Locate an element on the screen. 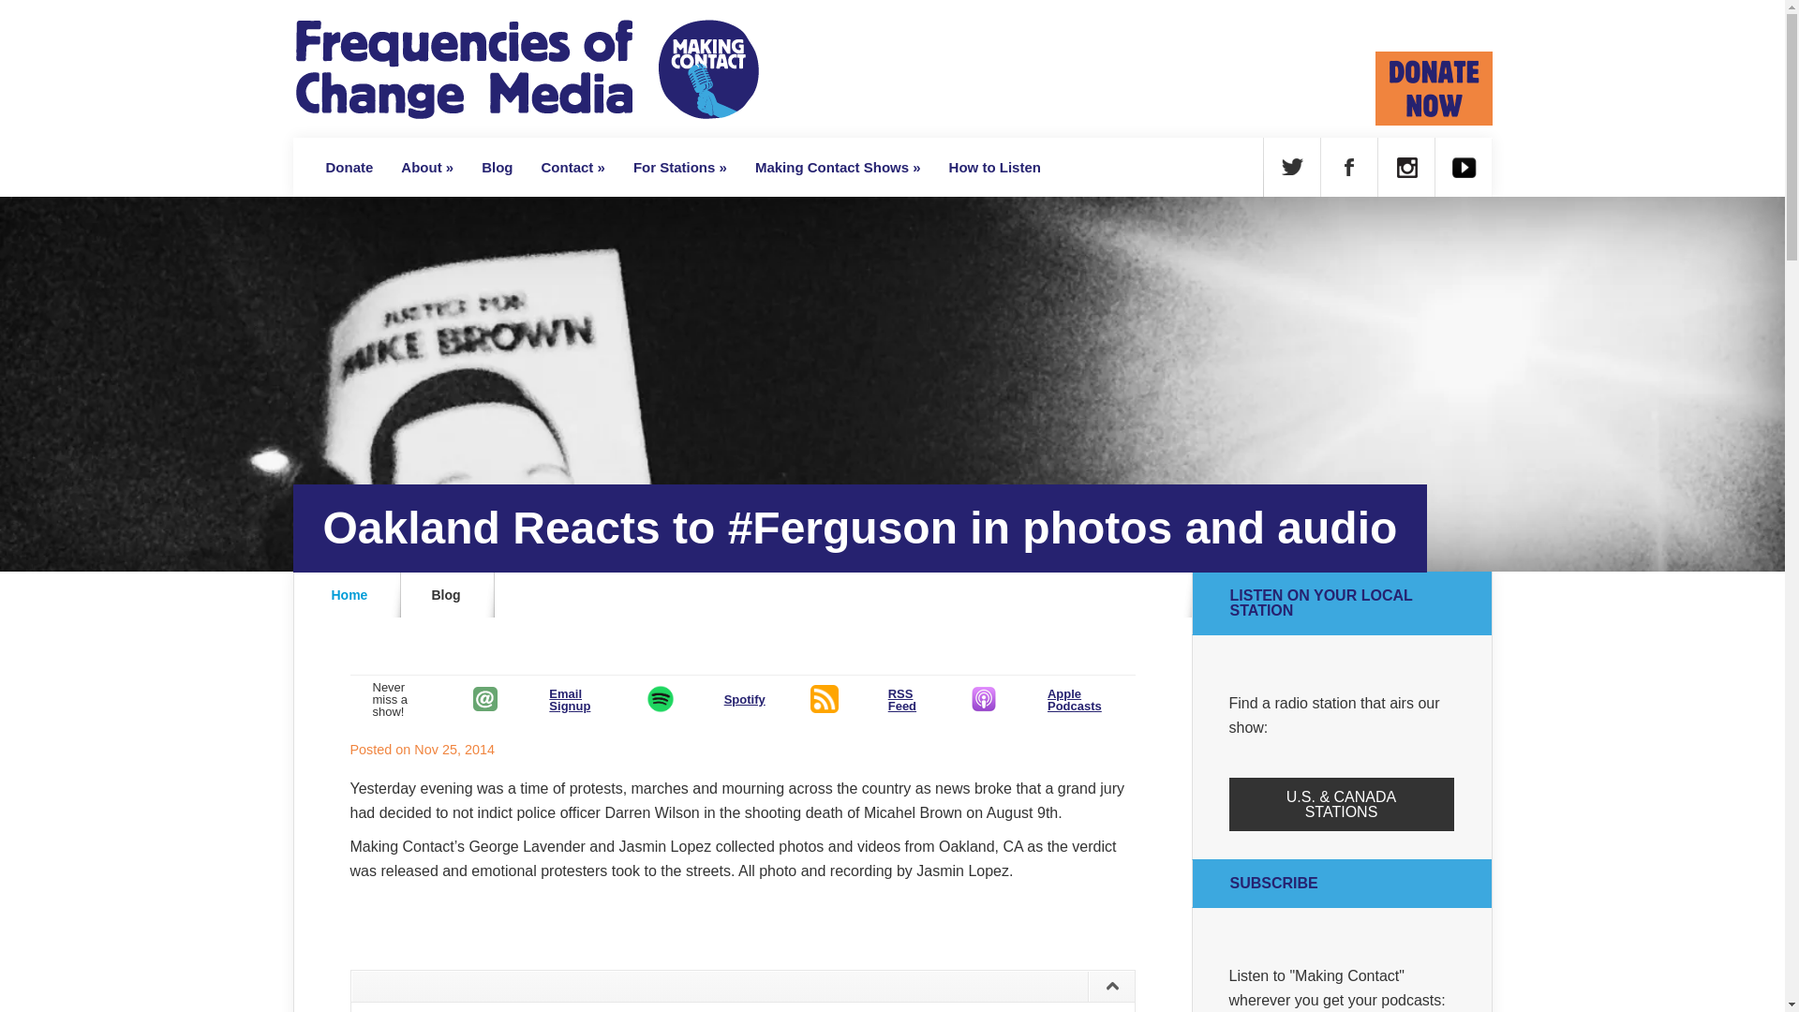 Image resolution: width=1799 pixels, height=1012 pixels. email signup is located at coordinates (485, 699).